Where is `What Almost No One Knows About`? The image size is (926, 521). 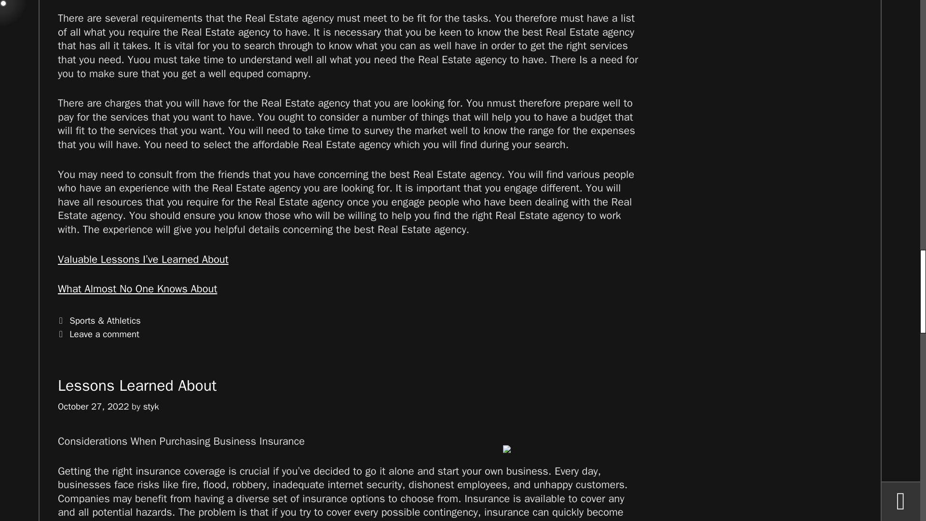
What Almost No One Knows About is located at coordinates (137, 289).